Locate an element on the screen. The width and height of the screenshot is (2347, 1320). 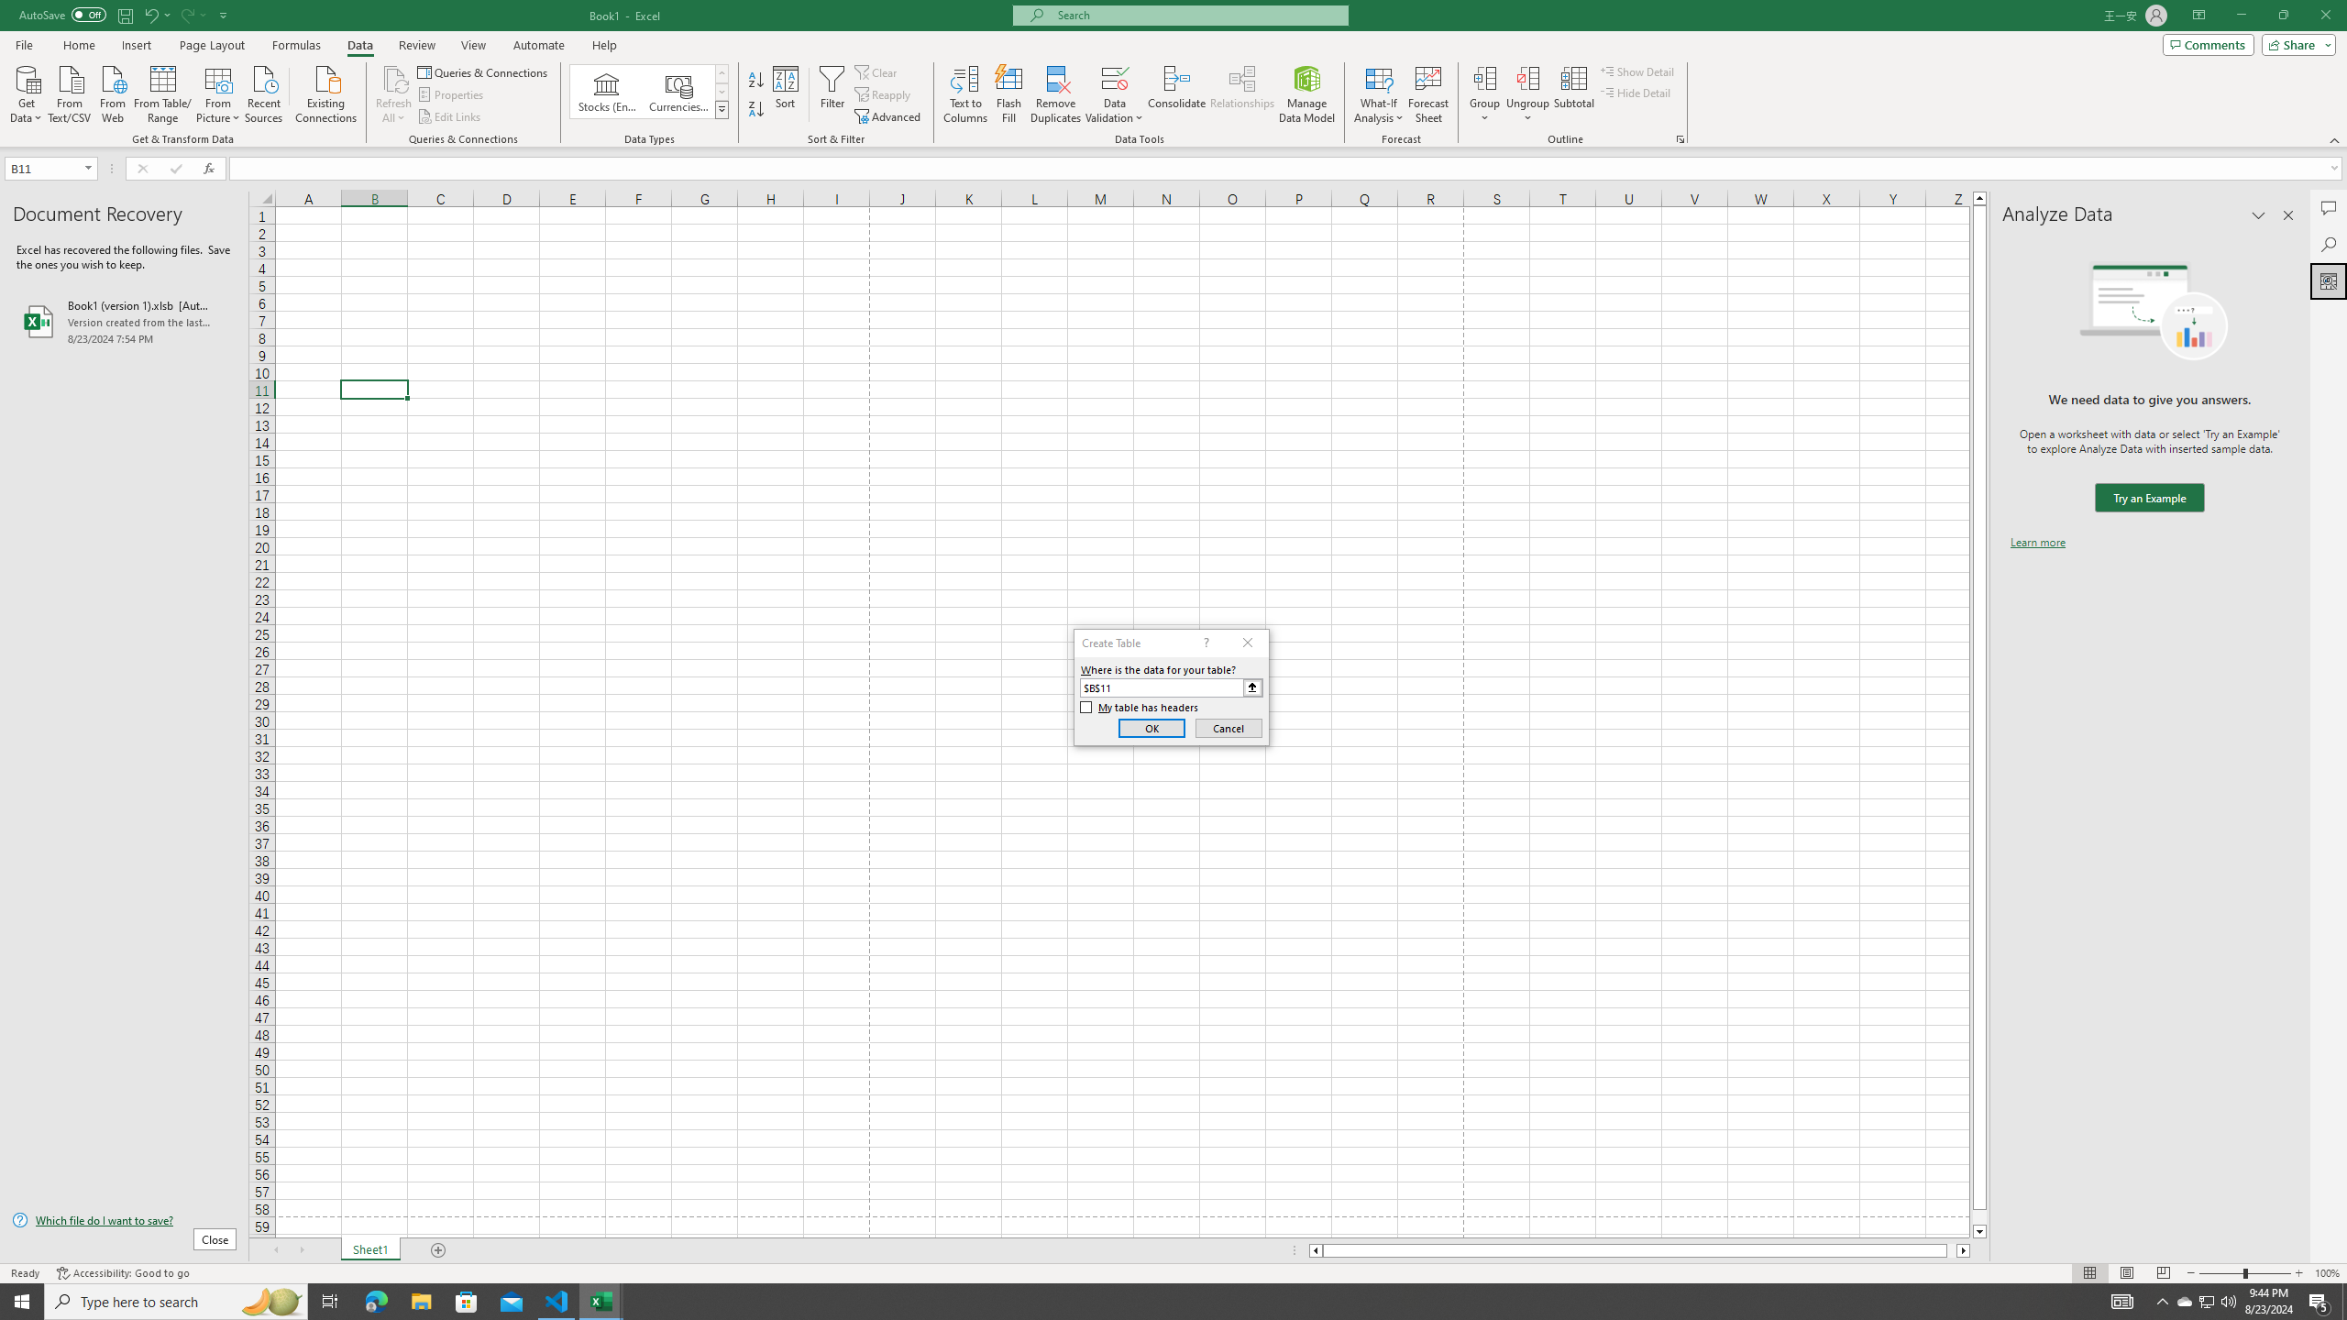
We need data to give you answers. Try an Example is located at coordinates (2149, 499).